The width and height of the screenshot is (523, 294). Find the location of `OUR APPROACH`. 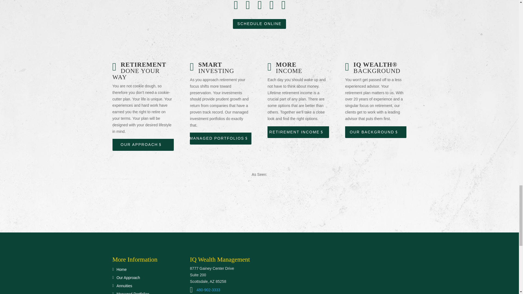

OUR APPROACH is located at coordinates (143, 145).